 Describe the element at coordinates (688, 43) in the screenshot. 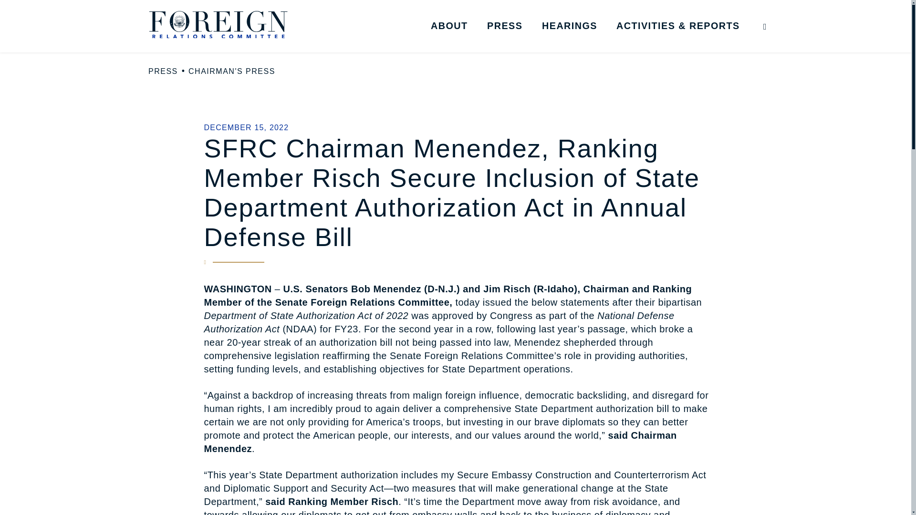

I see `Nominations` at that location.